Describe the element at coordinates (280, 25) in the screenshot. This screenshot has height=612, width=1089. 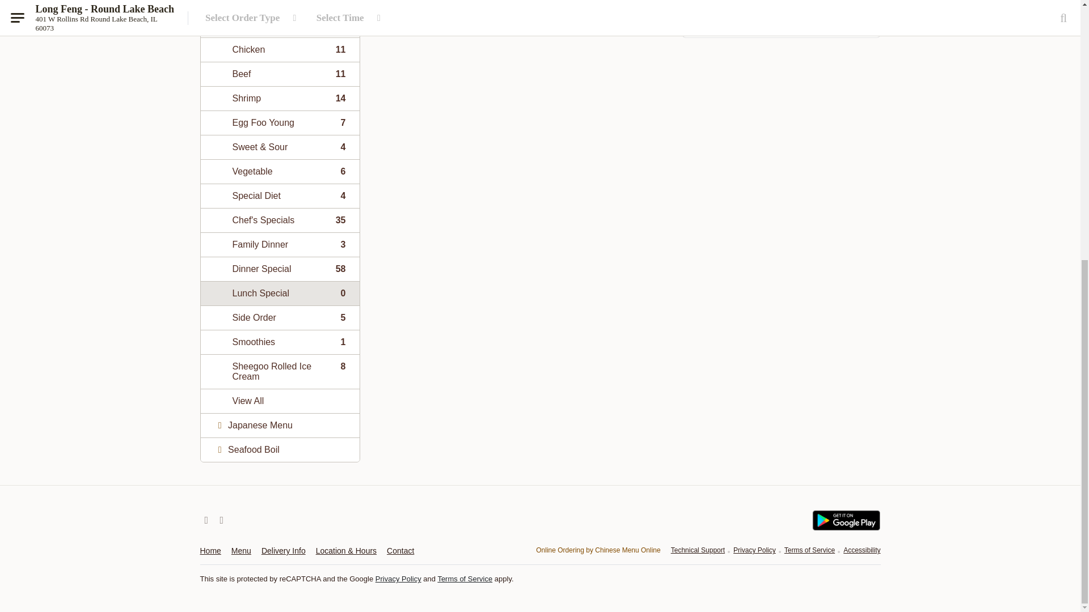
I see `Opens in new tab` at that location.